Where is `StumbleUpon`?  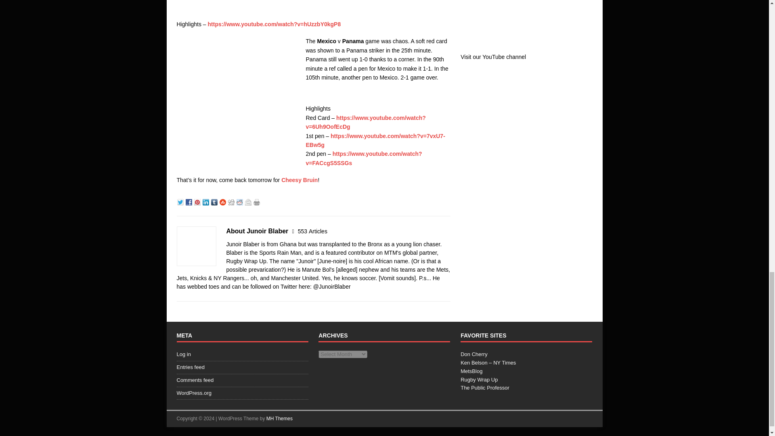 StumbleUpon is located at coordinates (224, 201).